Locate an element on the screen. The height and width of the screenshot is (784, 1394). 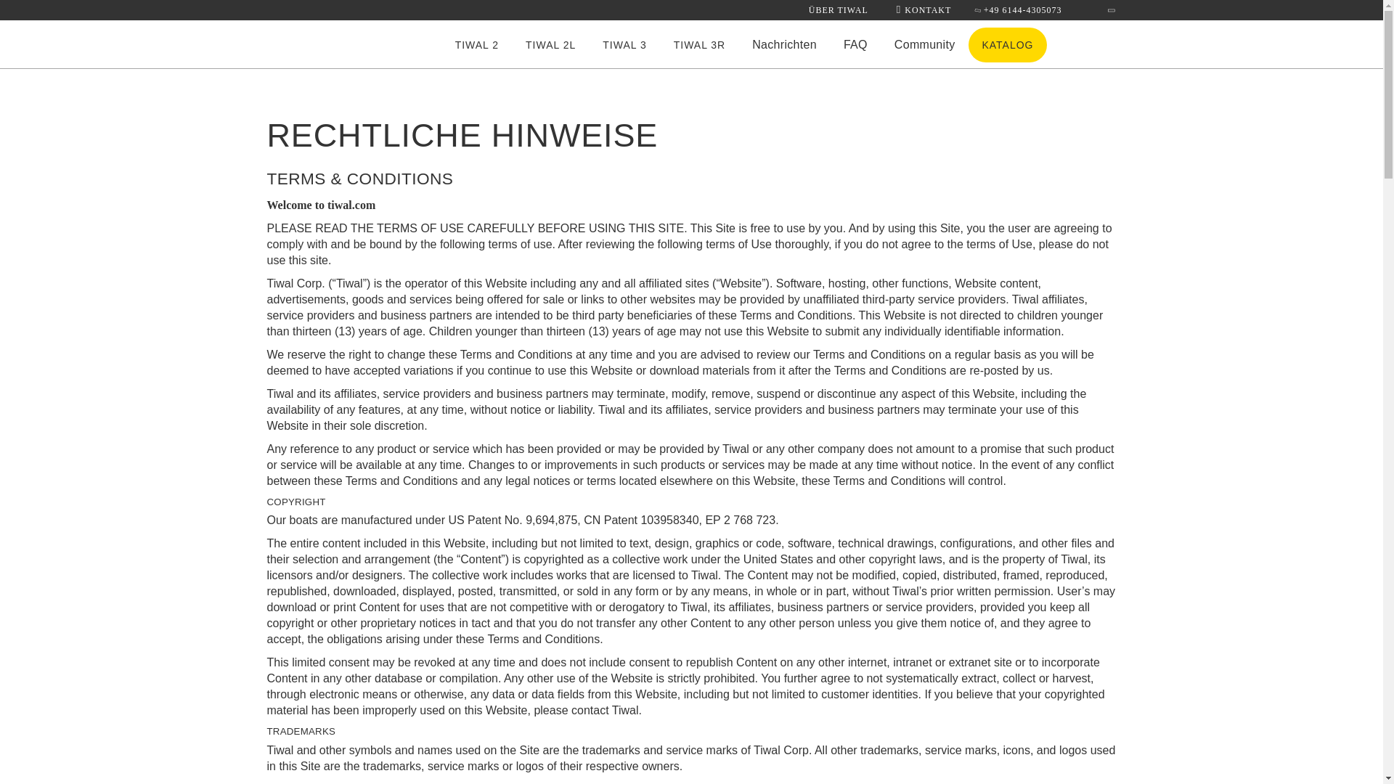
Nachrichten is located at coordinates (784, 45).